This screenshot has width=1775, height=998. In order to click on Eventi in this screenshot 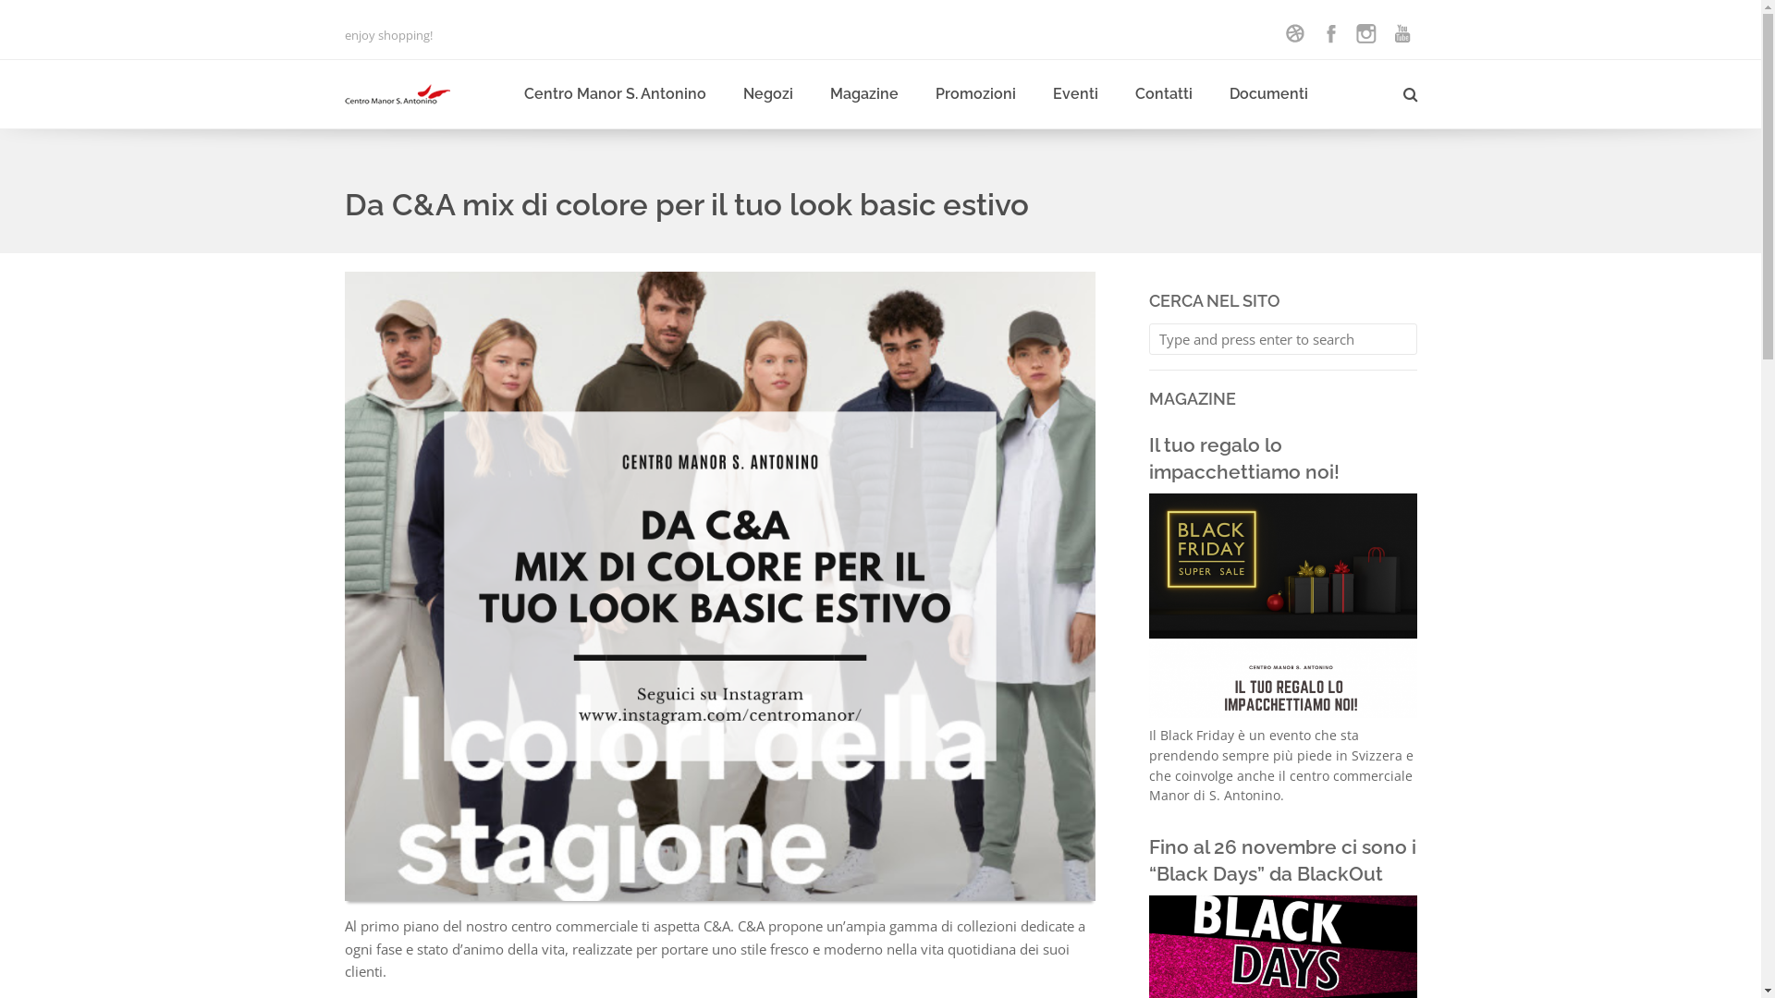, I will do `click(1074, 94)`.